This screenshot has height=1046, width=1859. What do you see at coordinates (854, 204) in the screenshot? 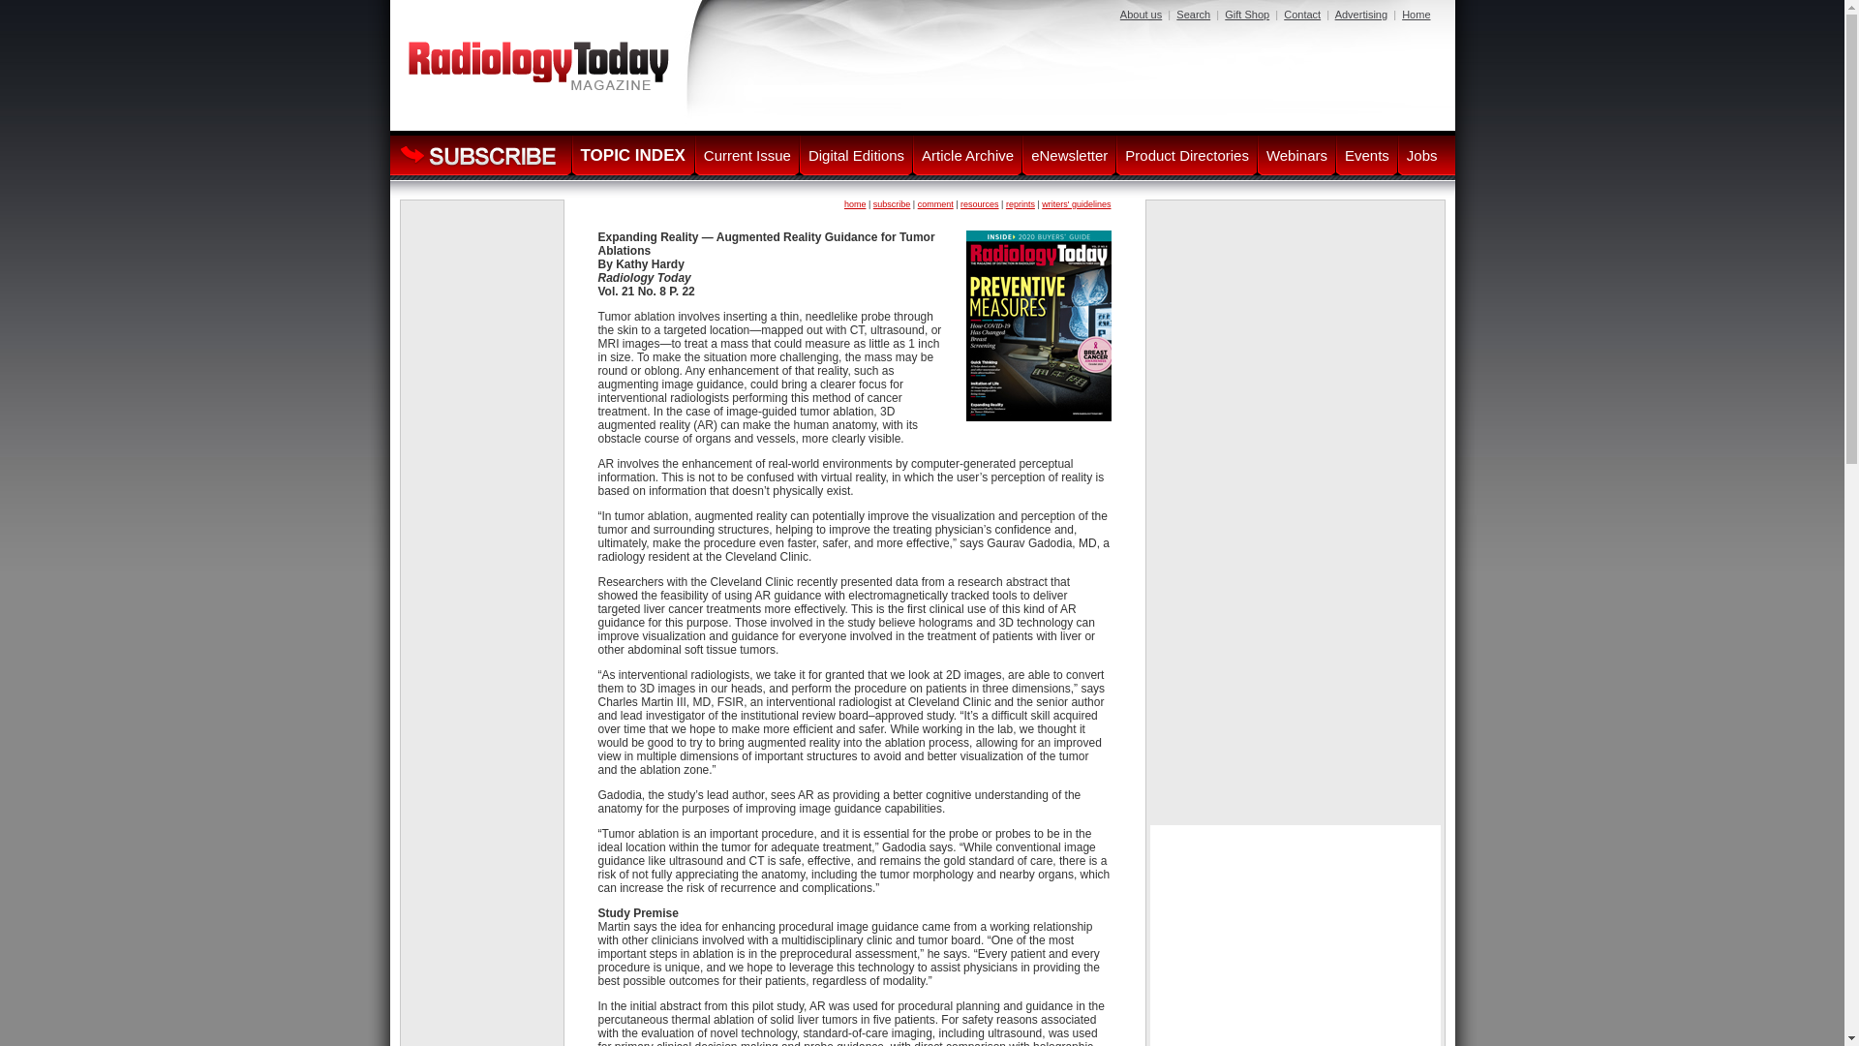
I see `home` at bounding box center [854, 204].